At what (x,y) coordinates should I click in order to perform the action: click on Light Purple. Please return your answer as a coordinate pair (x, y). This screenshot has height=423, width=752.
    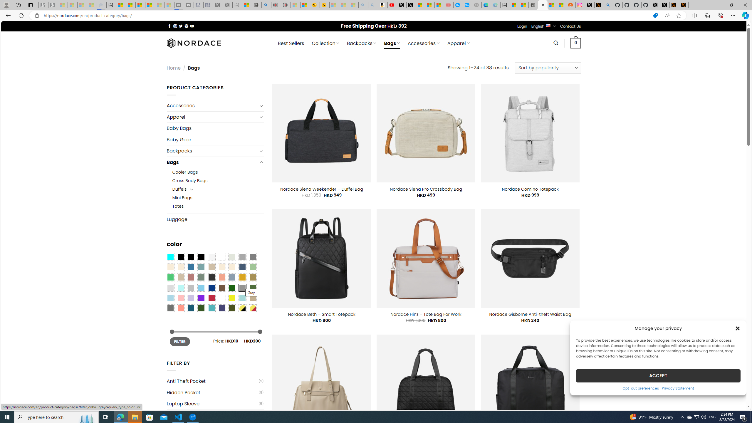
    Looking at the image, I should click on (191, 298).